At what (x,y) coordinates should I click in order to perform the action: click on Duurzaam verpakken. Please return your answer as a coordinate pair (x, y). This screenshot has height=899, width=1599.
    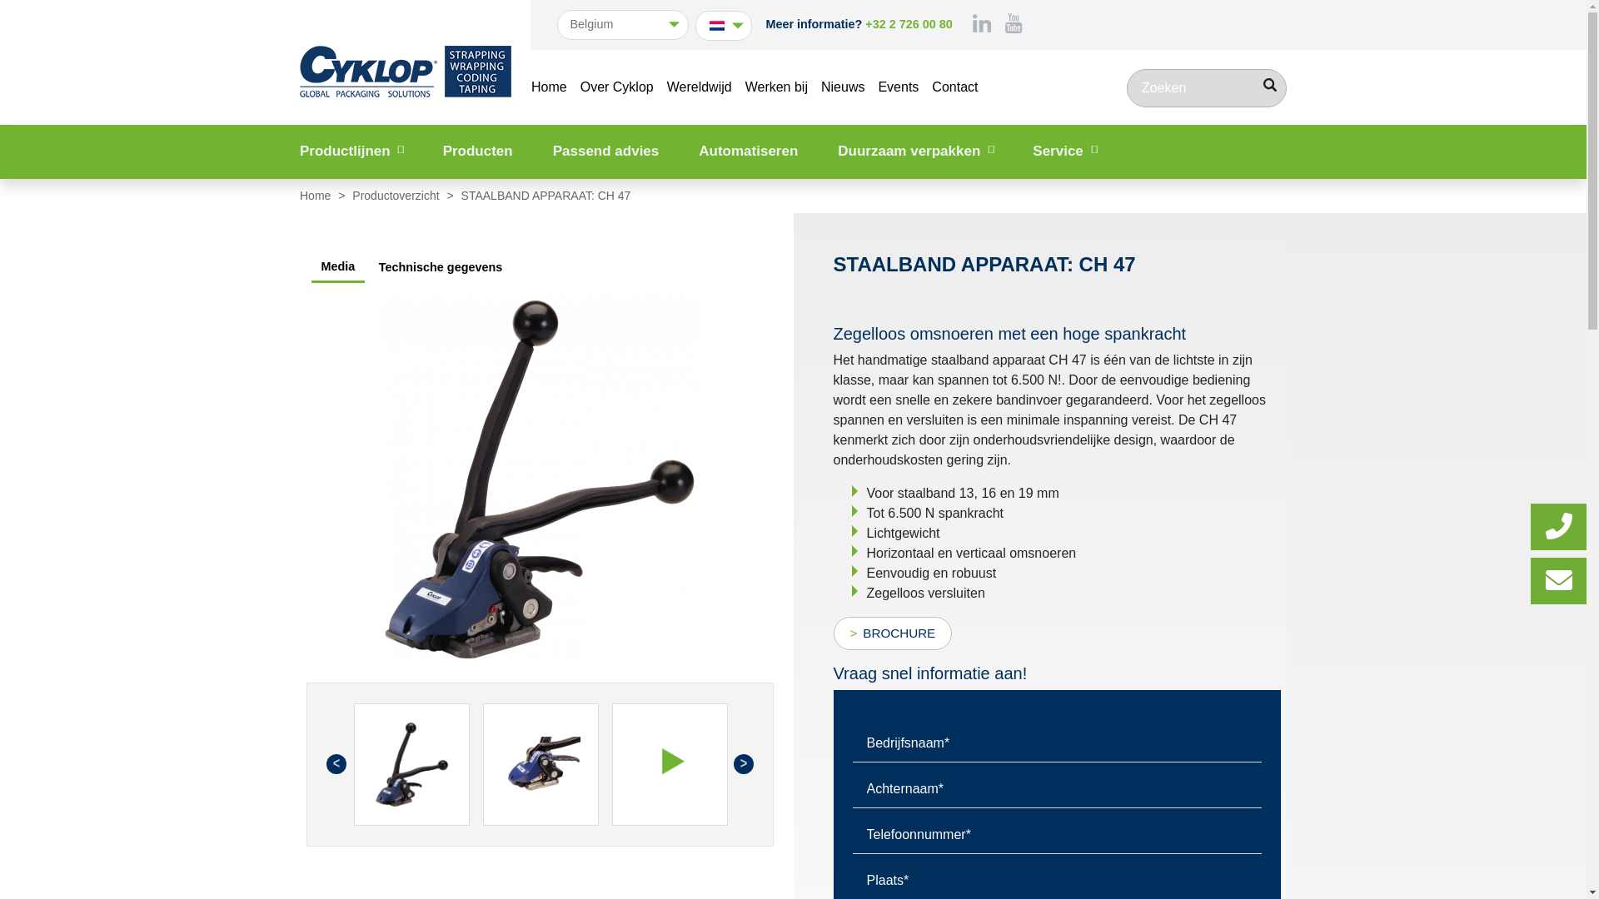
    Looking at the image, I should click on (915, 151).